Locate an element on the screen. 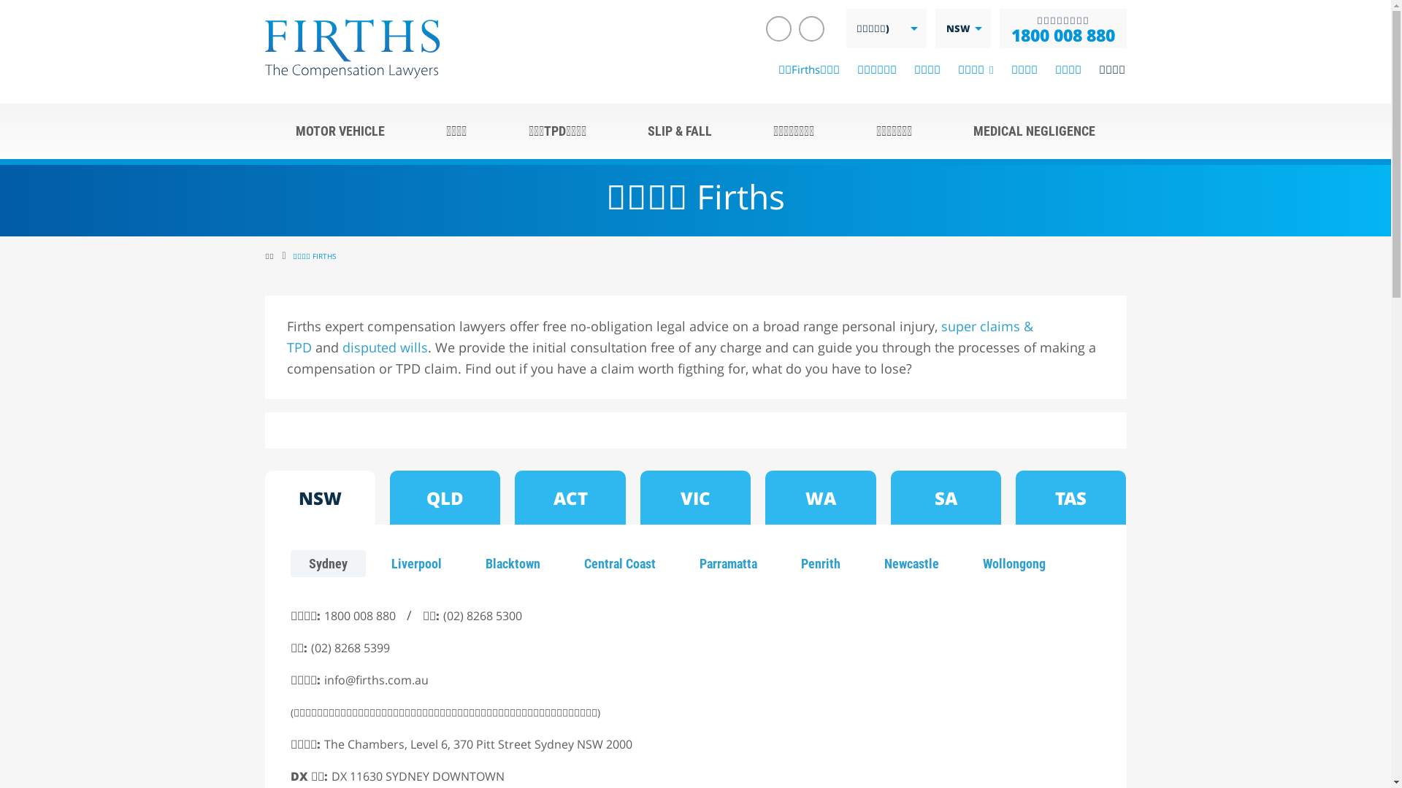 Image resolution: width=1402 pixels, height=788 pixels. Sydney is located at coordinates (329, 563).